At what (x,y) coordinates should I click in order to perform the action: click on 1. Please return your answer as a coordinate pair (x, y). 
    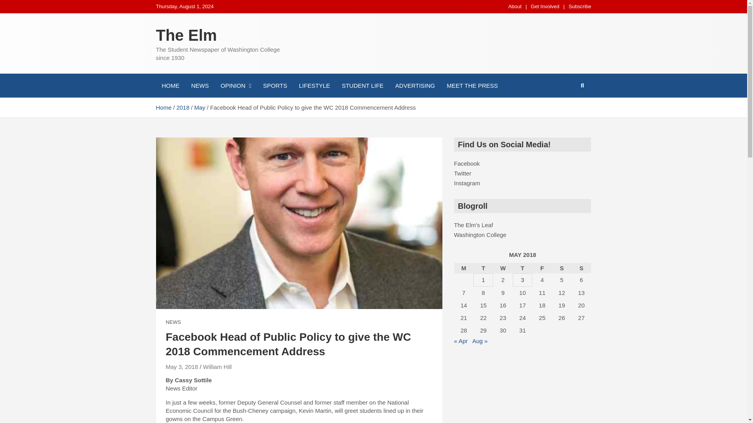
    Looking at the image, I should click on (483, 280).